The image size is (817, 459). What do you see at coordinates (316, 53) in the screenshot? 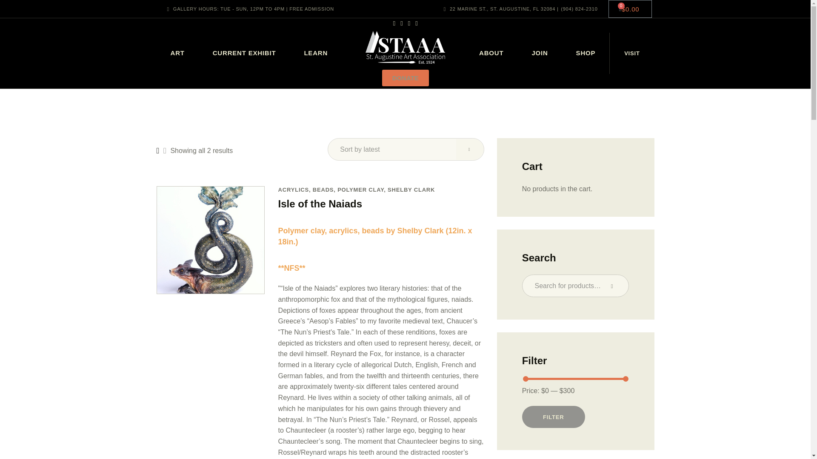
I see `LEARN` at bounding box center [316, 53].